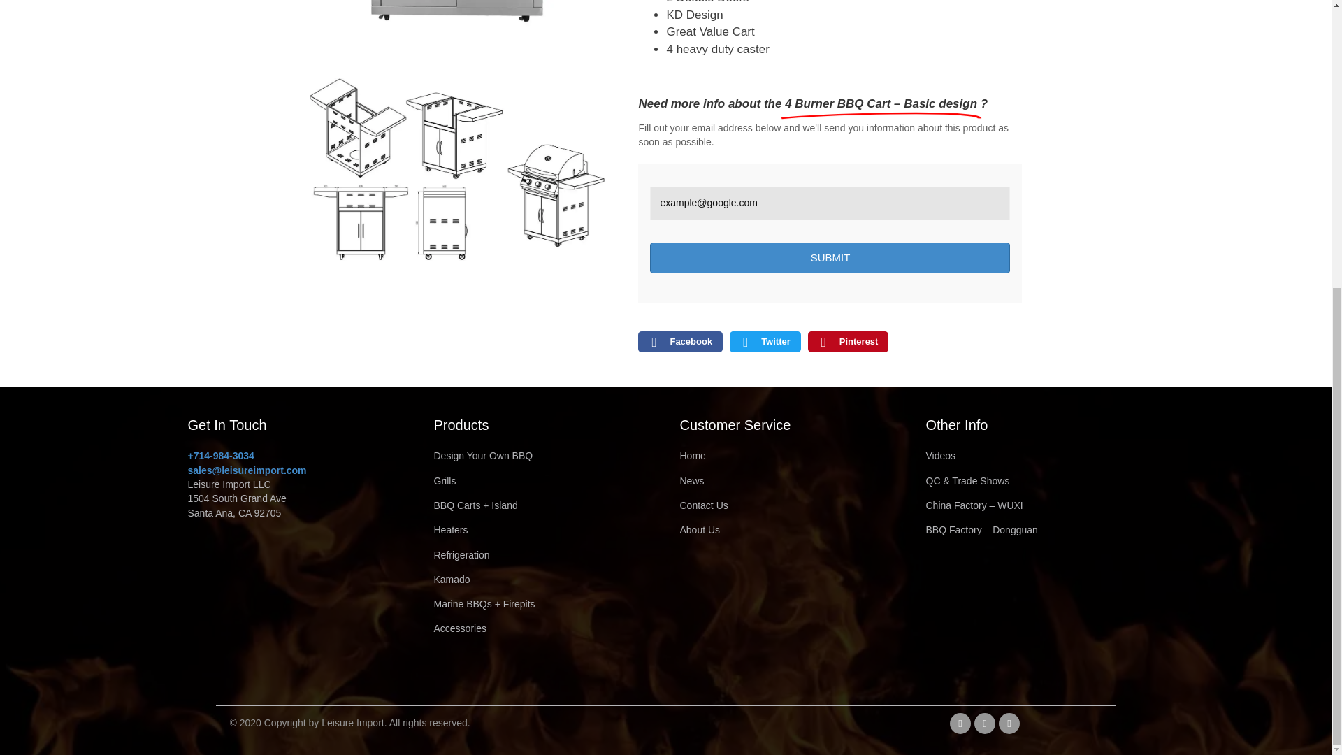  I want to click on BLZ-4-Cart-Only, so click(456, 36).